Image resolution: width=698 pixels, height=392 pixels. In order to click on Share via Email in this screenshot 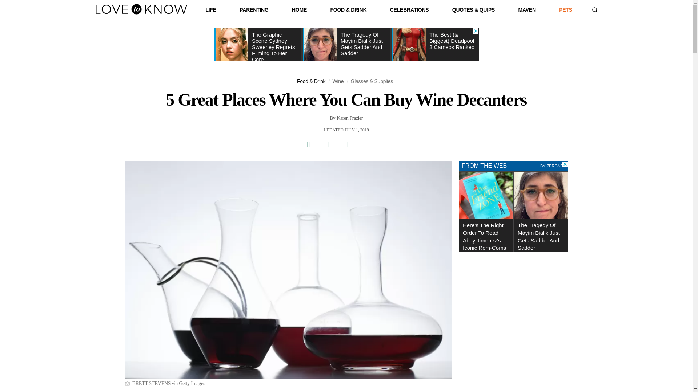, I will do `click(365, 144)`.